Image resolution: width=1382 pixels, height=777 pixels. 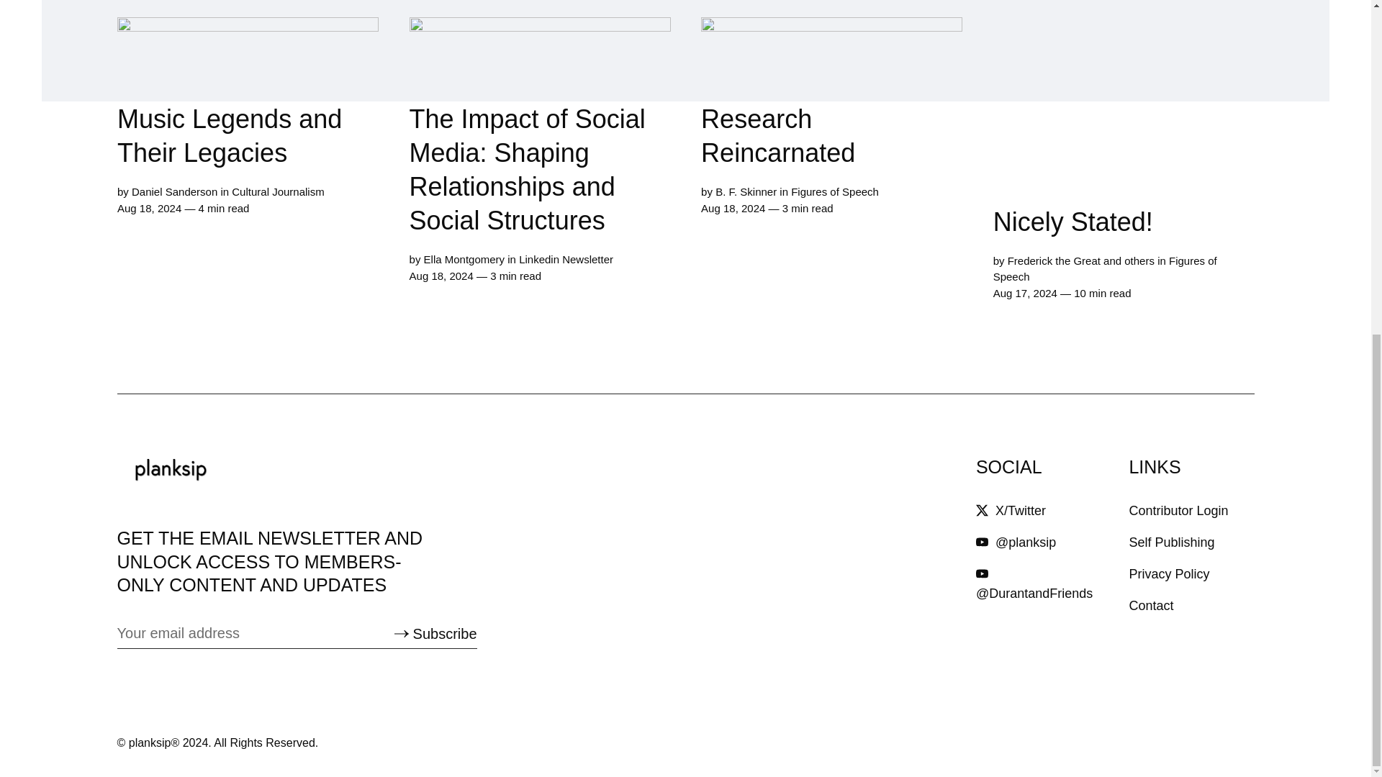 I want to click on Nicely Stated!, so click(x=1123, y=127).